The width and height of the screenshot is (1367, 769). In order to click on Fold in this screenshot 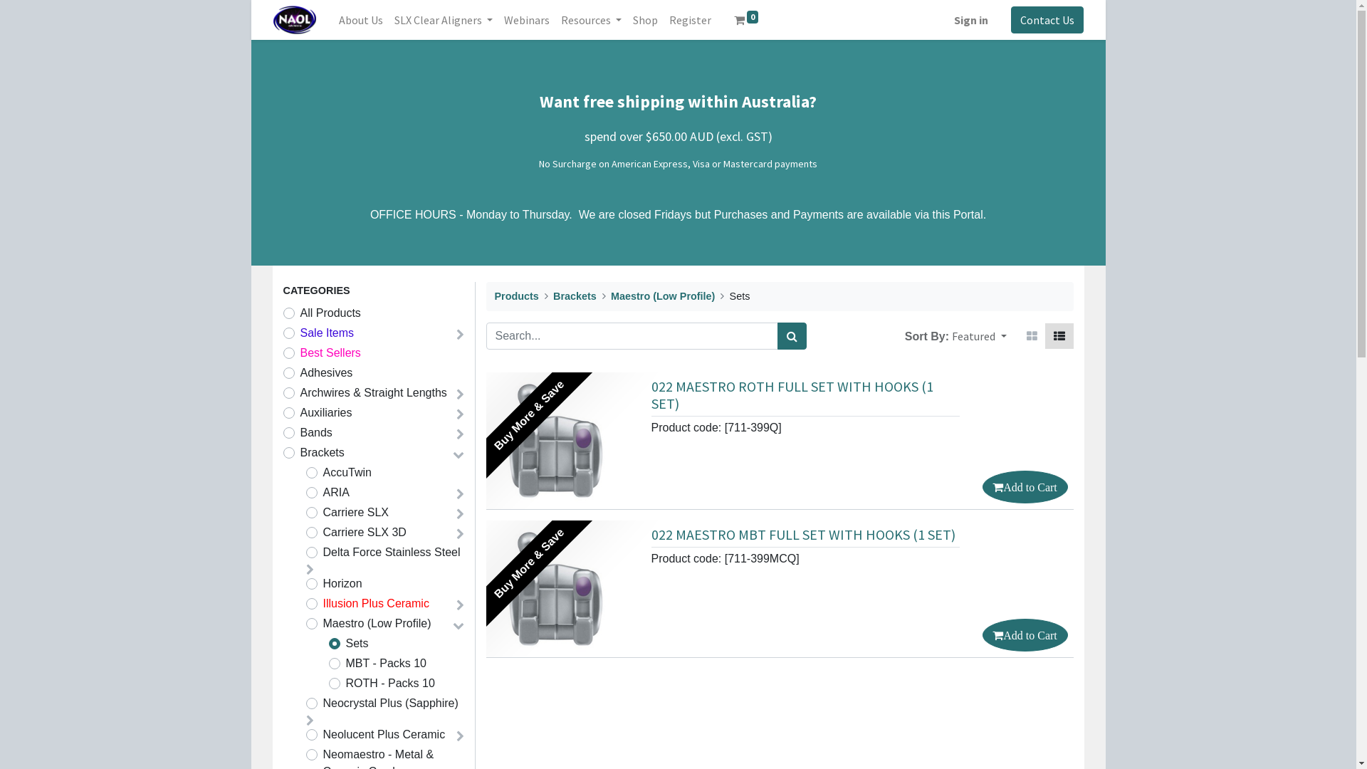, I will do `click(460, 434)`.